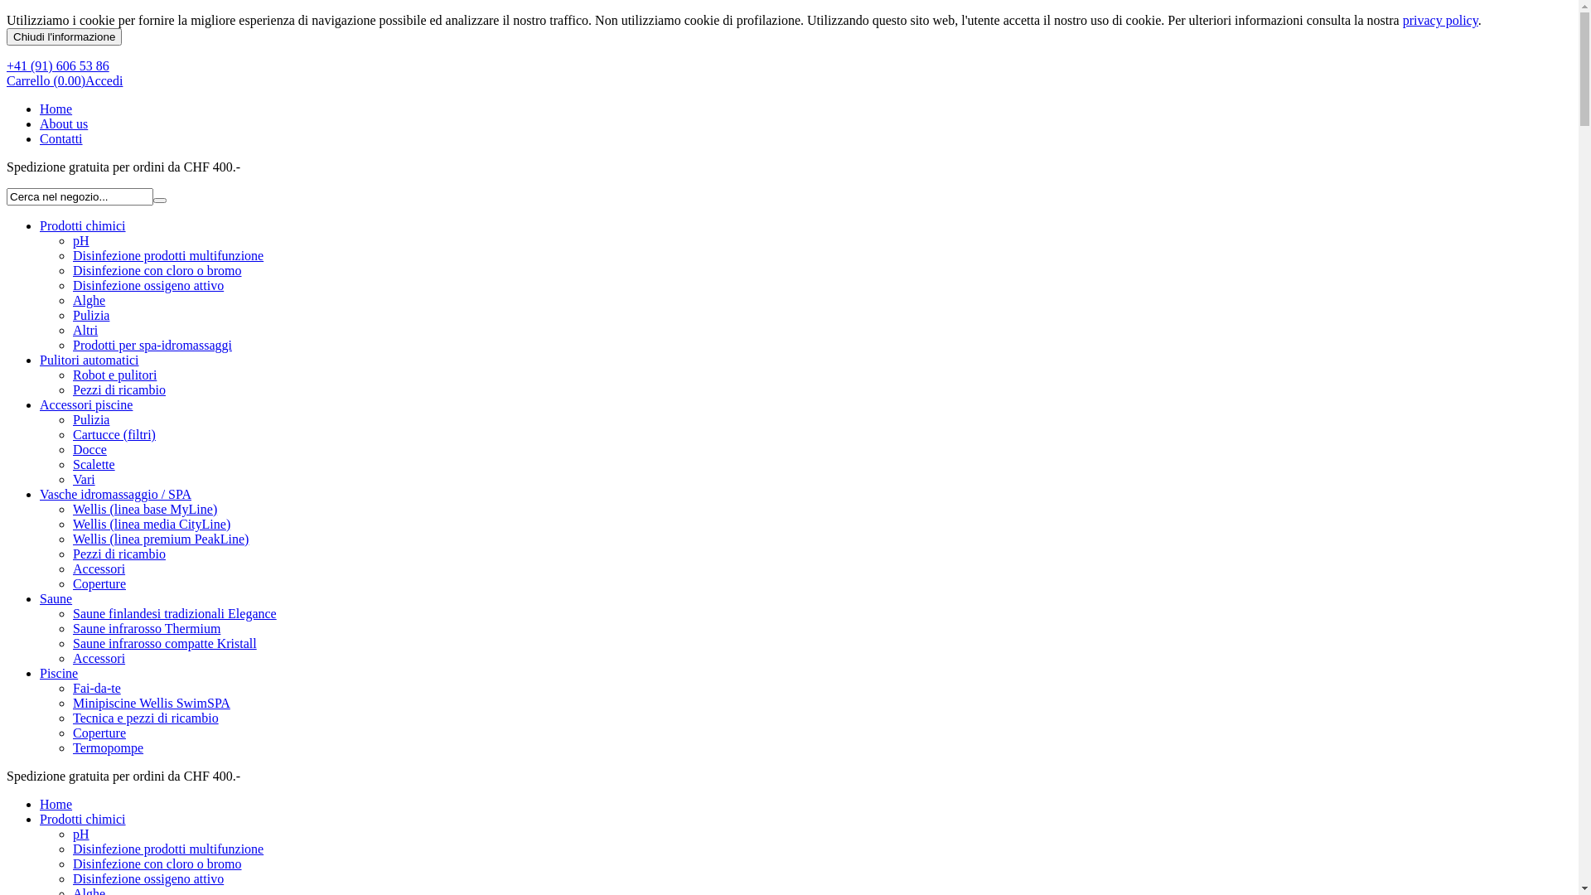 This screenshot has height=895, width=1591. I want to click on Prodotti chimici, so click(83, 819).